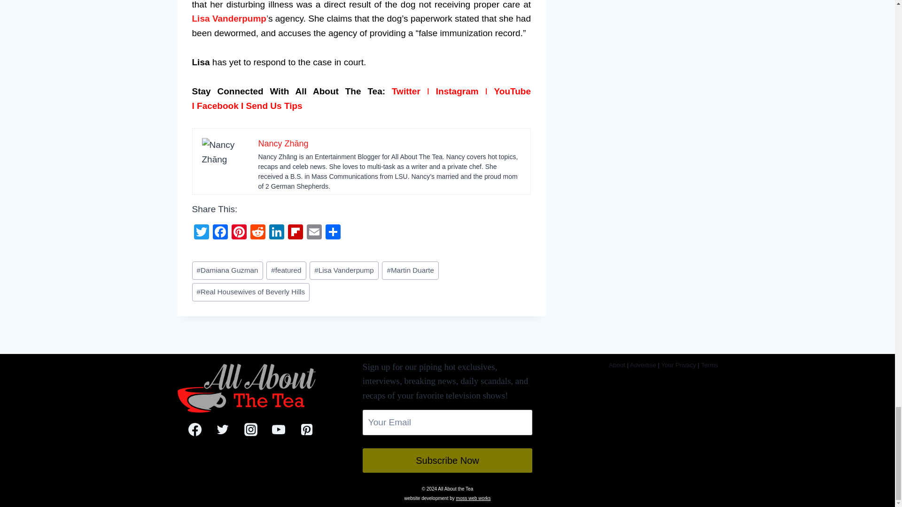 The width and height of the screenshot is (902, 507). What do you see at coordinates (219, 233) in the screenshot?
I see `Facebook` at bounding box center [219, 233].